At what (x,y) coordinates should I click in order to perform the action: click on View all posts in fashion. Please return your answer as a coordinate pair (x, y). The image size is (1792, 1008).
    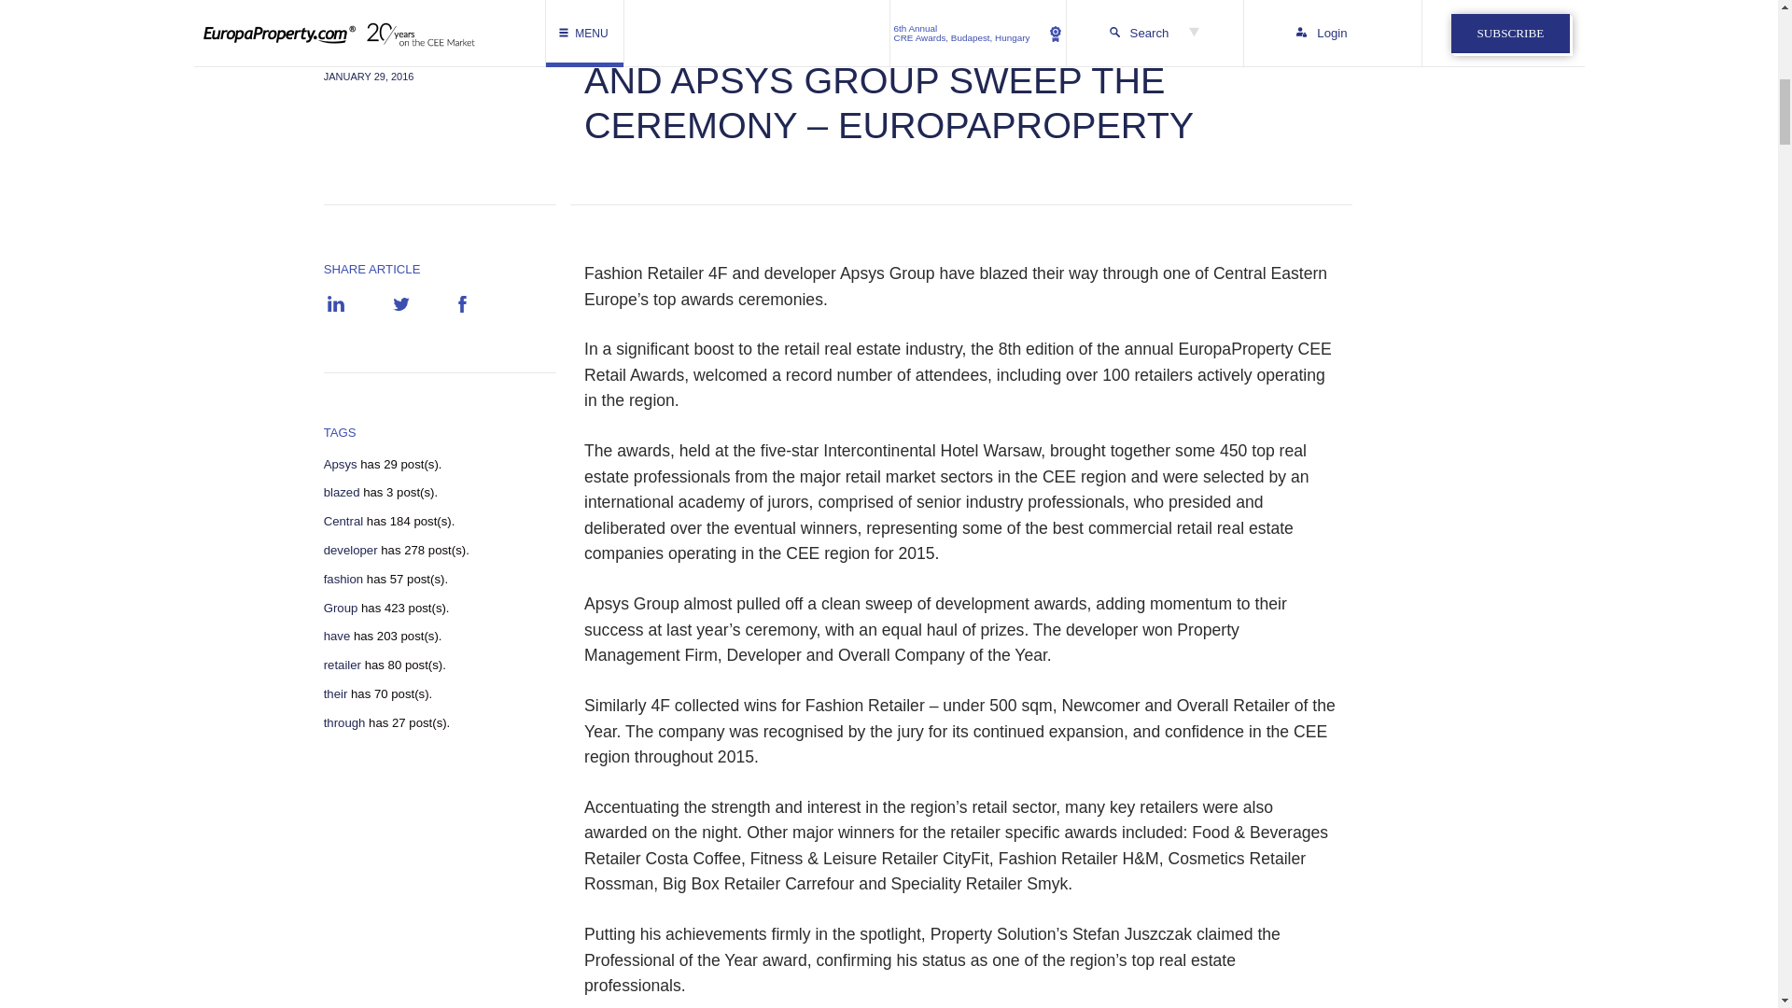
    Looking at the image, I should click on (343, 579).